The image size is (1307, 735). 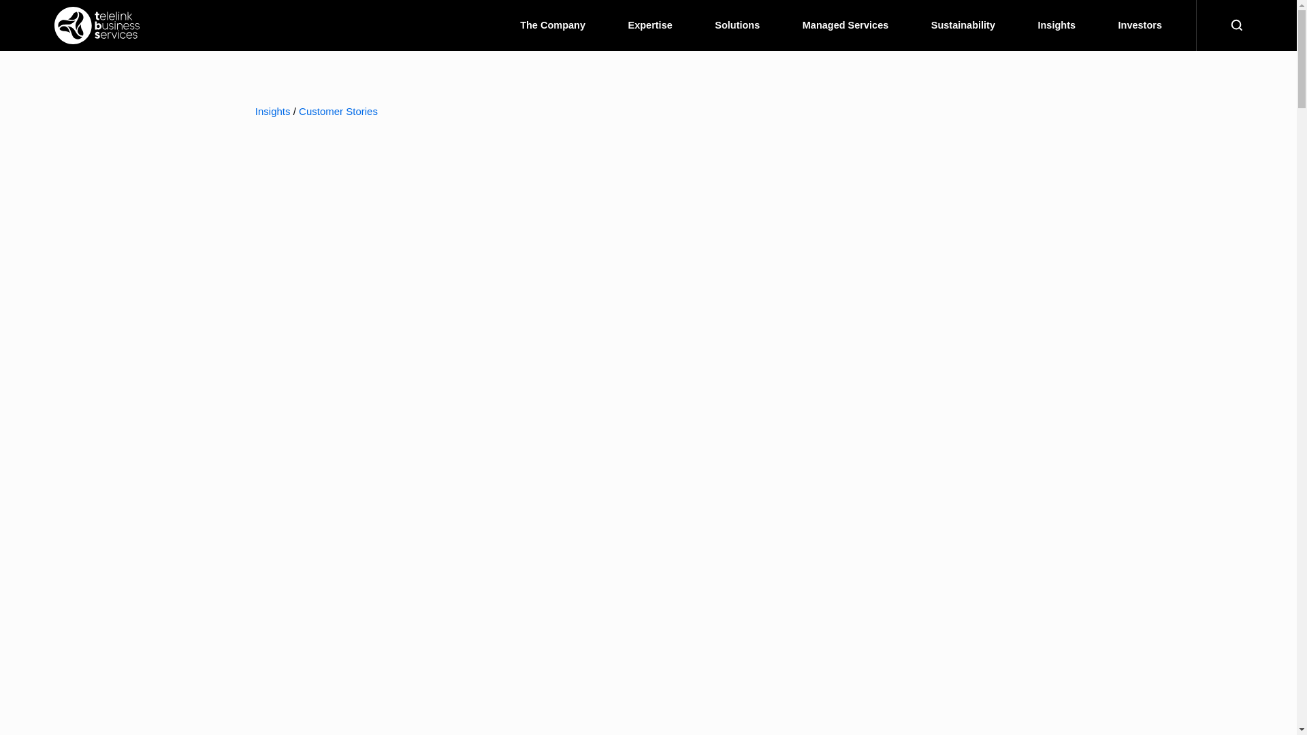 What do you see at coordinates (963, 25) in the screenshot?
I see `Sustainability` at bounding box center [963, 25].